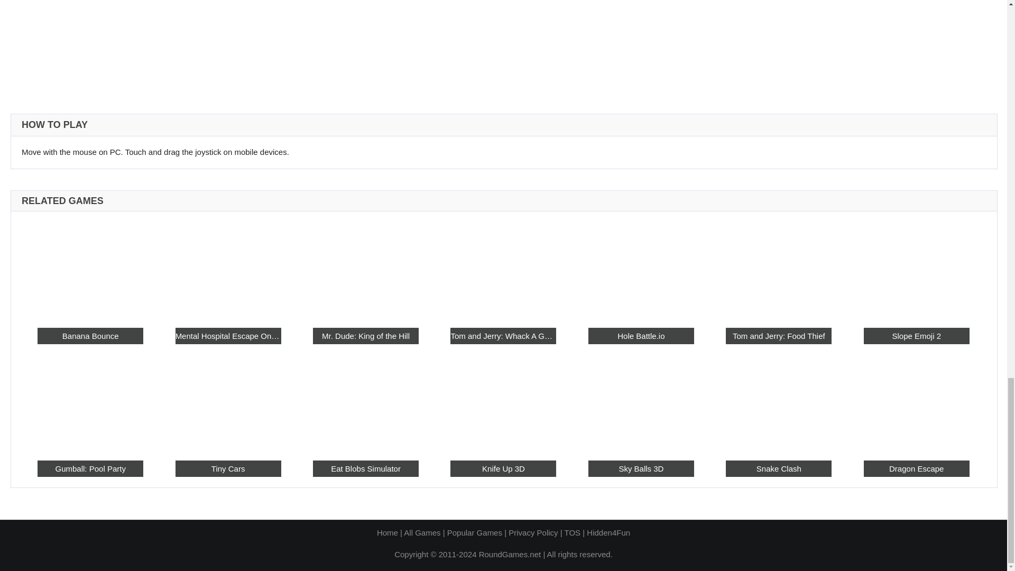 Image resolution: width=1015 pixels, height=571 pixels. What do you see at coordinates (503, 336) in the screenshot?
I see `Tom and Jerry: Whack A Gopher` at bounding box center [503, 336].